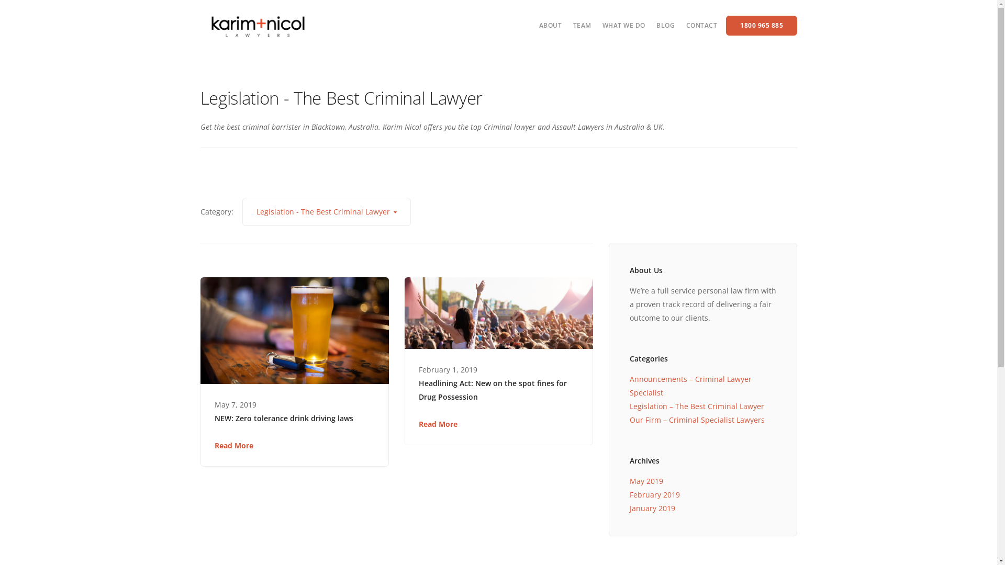 This screenshot has width=1005, height=565. What do you see at coordinates (701, 25) in the screenshot?
I see `CONTACT` at bounding box center [701, 25].